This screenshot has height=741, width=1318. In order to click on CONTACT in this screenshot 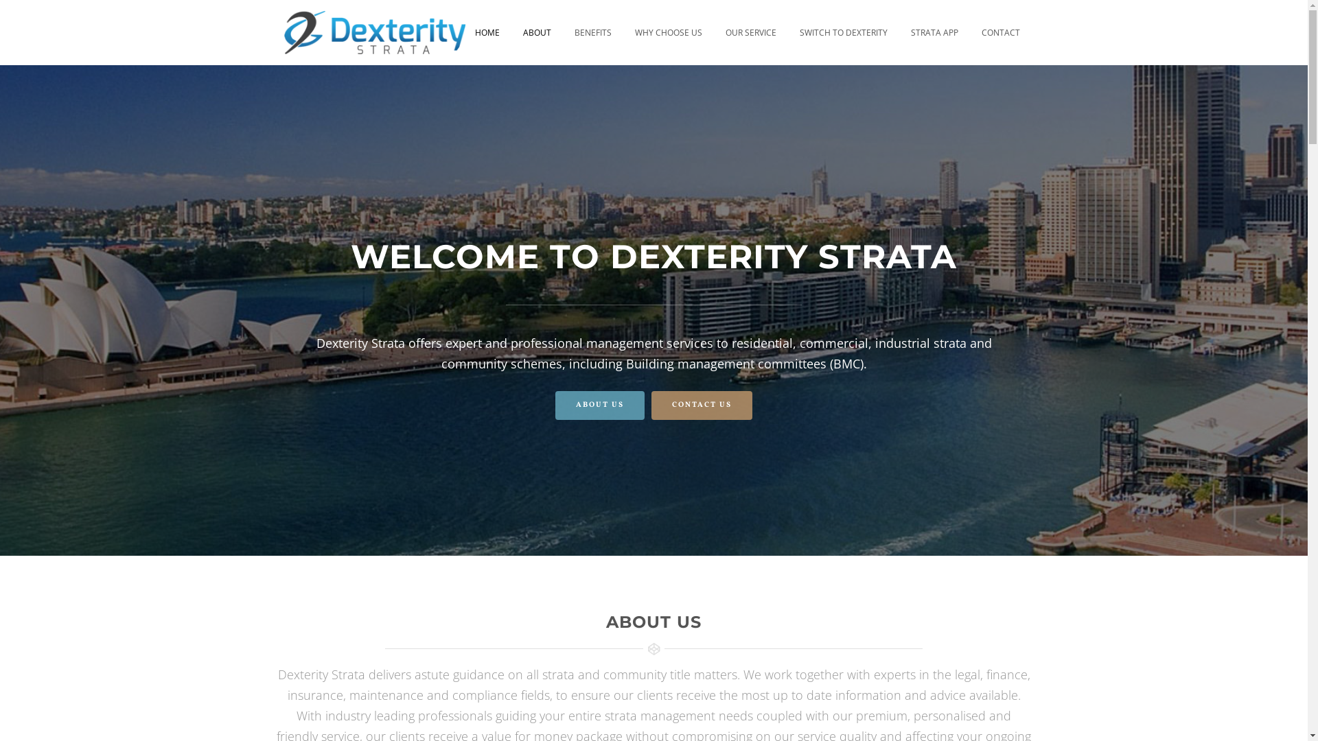, I will do `click(1000, 33)`.